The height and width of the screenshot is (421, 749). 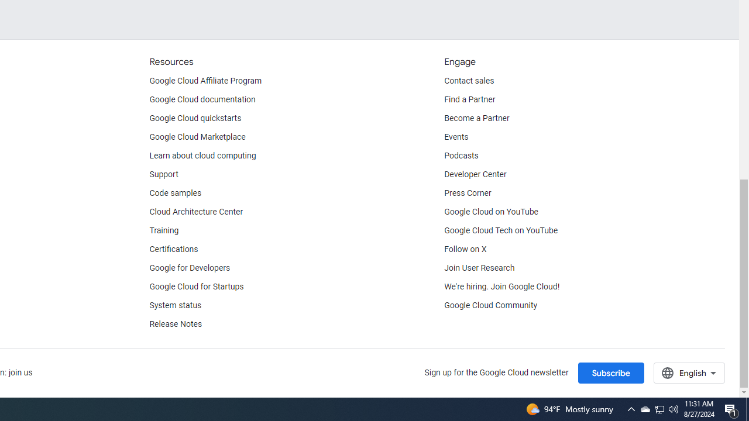 What do you see at coordinates (197, 287) in the screenshot?
I see `Google Cloud for Startups` at bounding box center [197, 287].